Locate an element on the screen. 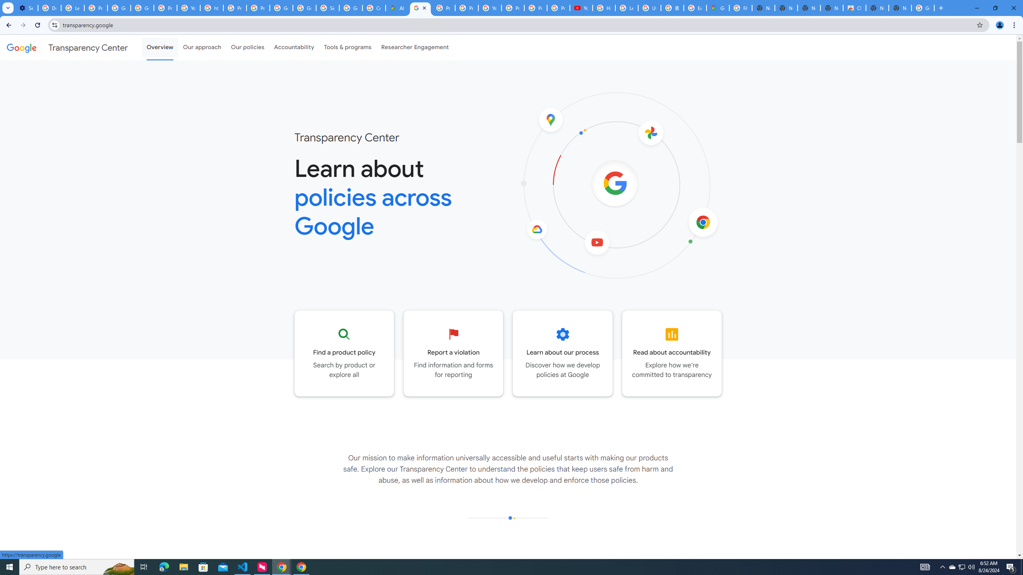  YouTube is located at coordinates (581, 8).